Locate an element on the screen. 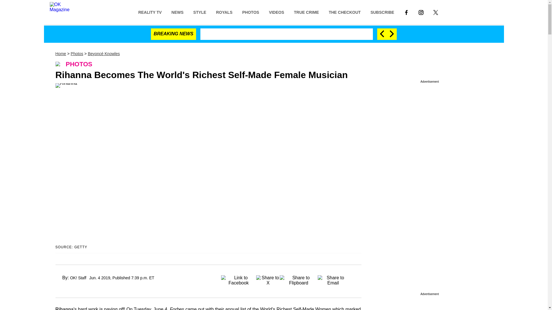  OK! Staff is located at coordinates (78, 278).